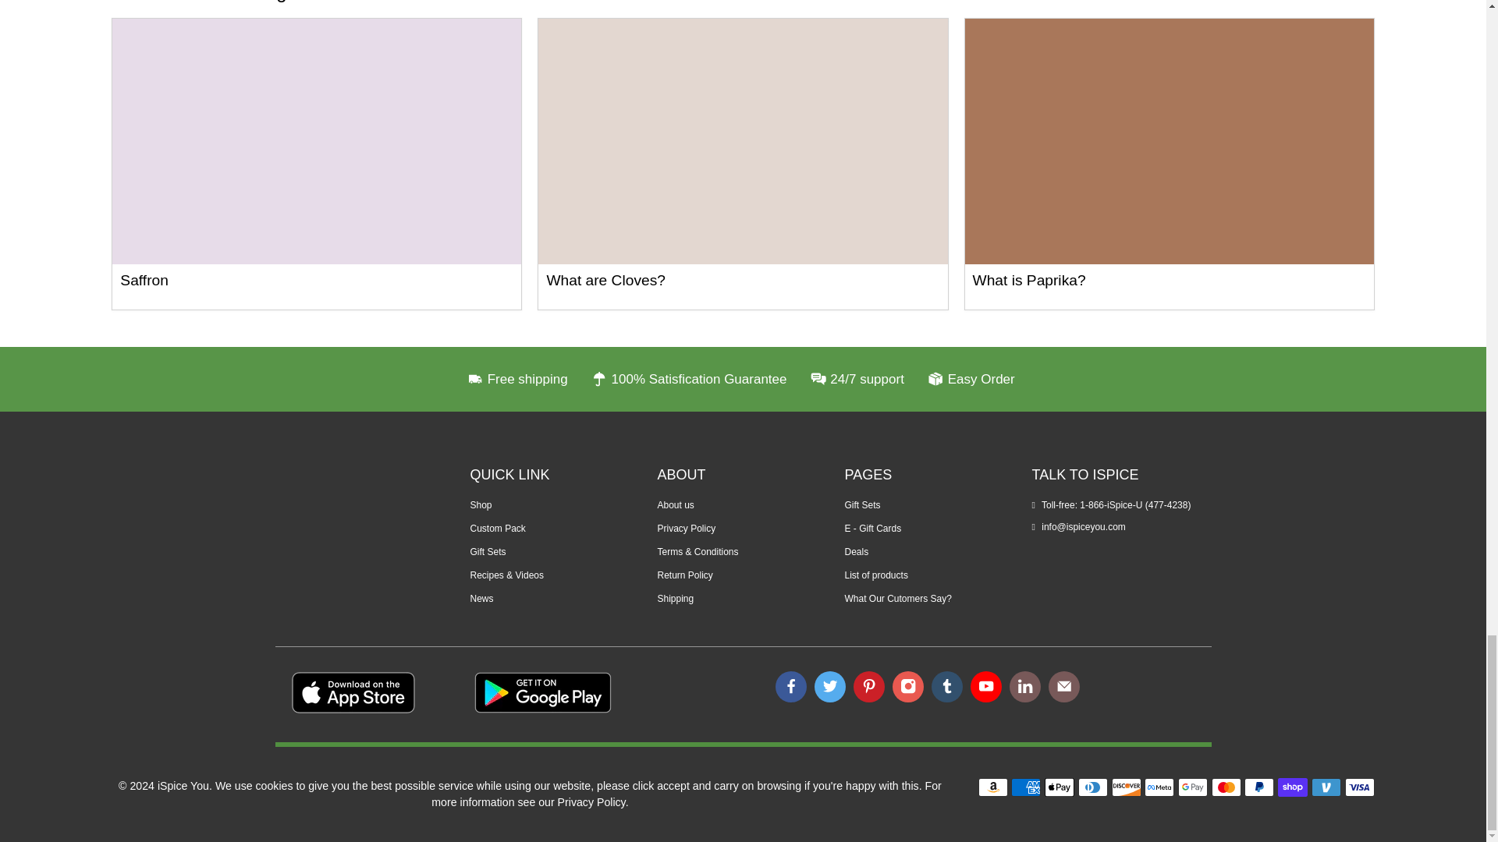 The width and height of the screenshot is (1498, 842). I want to click on Saffron, so click(317, 140).